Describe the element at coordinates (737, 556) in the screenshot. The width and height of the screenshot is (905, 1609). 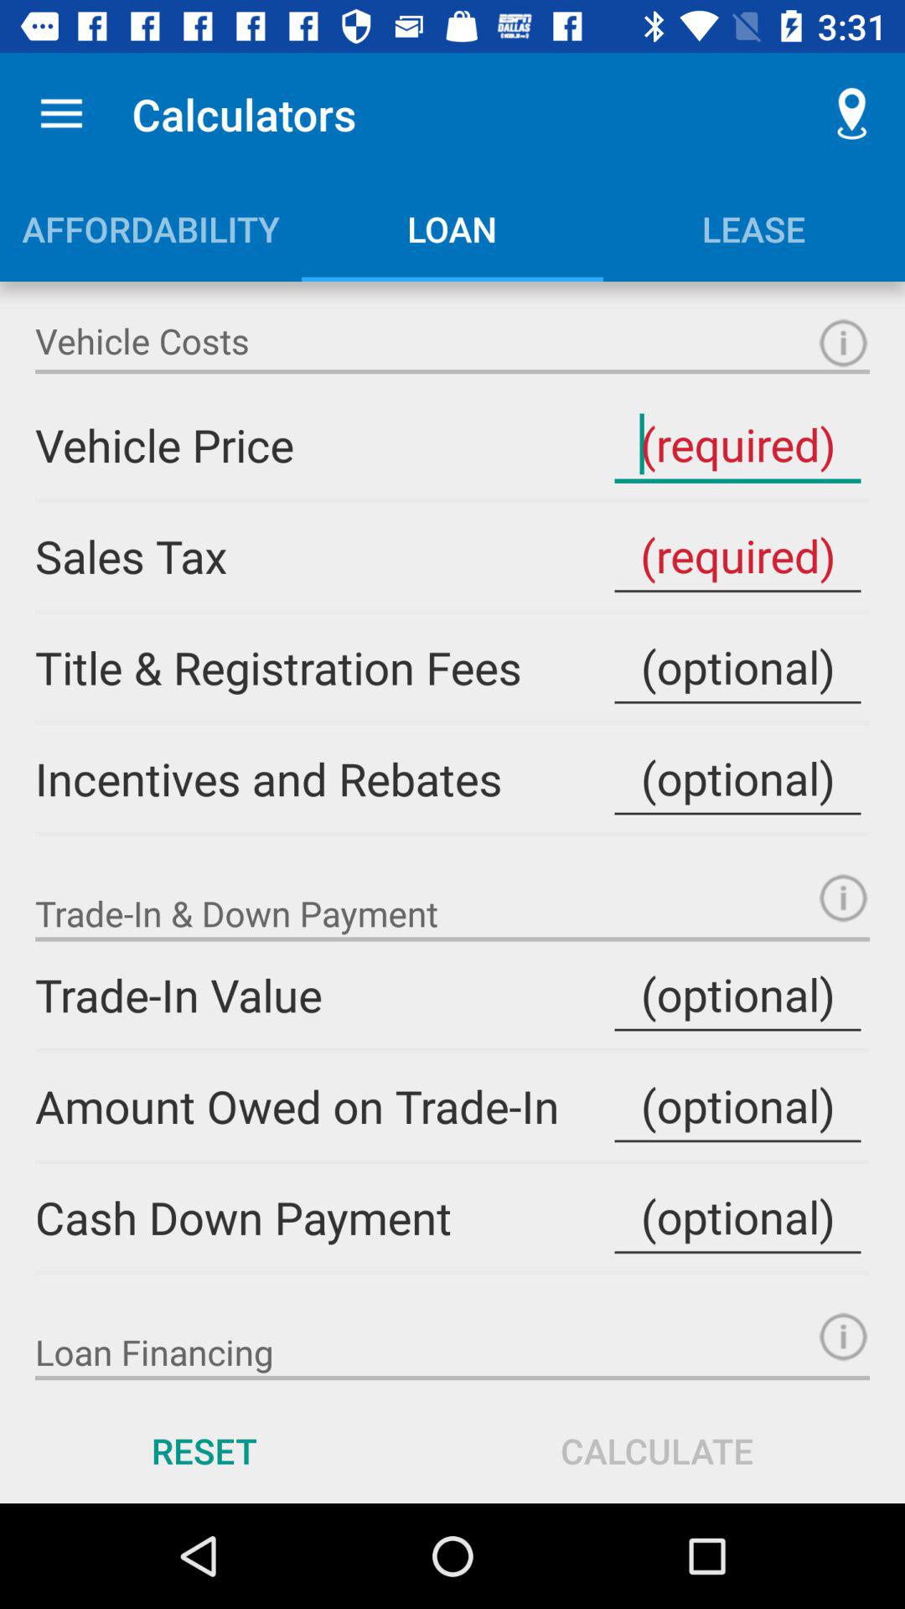
I see `enter sales tax` at that location.